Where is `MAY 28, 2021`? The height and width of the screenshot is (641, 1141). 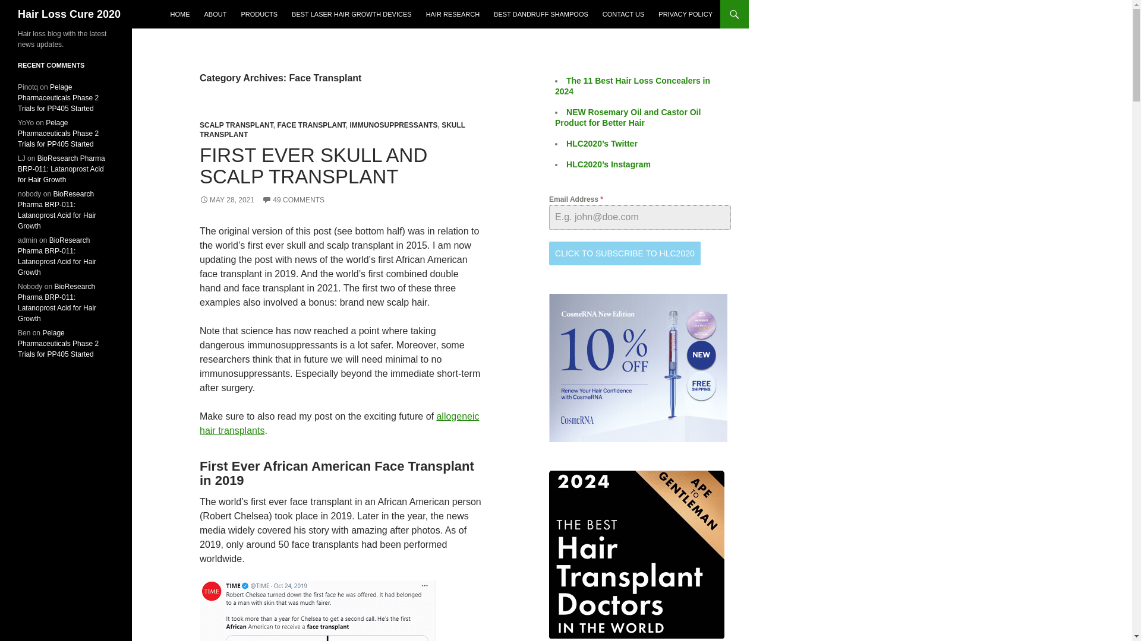 MAY 28, 2021 is located at coordinates (227, 200).